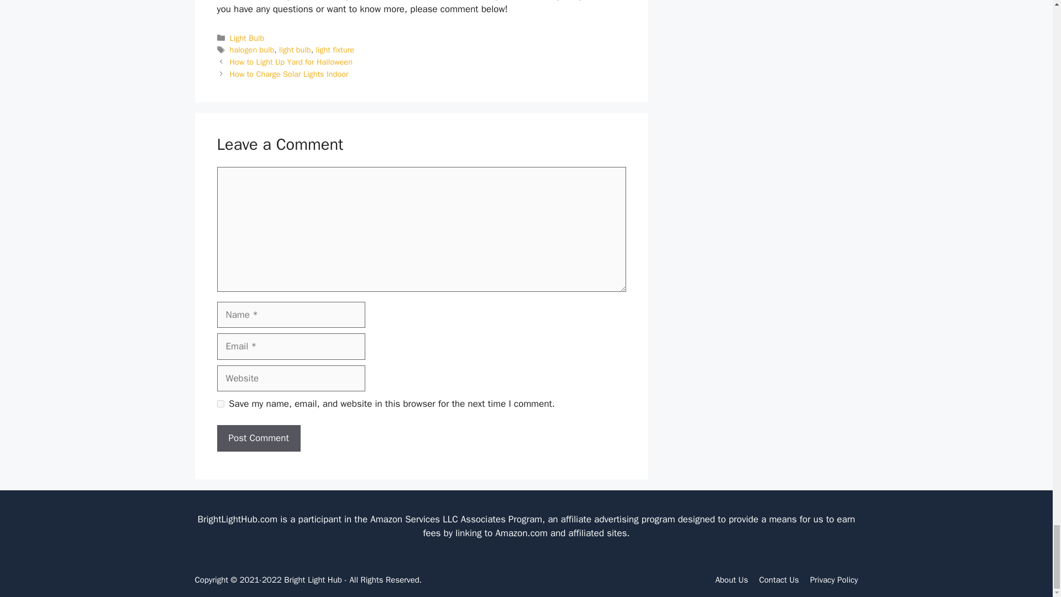  I want to click on How to Charge Solar Lights Indoor, so click(290, 74).